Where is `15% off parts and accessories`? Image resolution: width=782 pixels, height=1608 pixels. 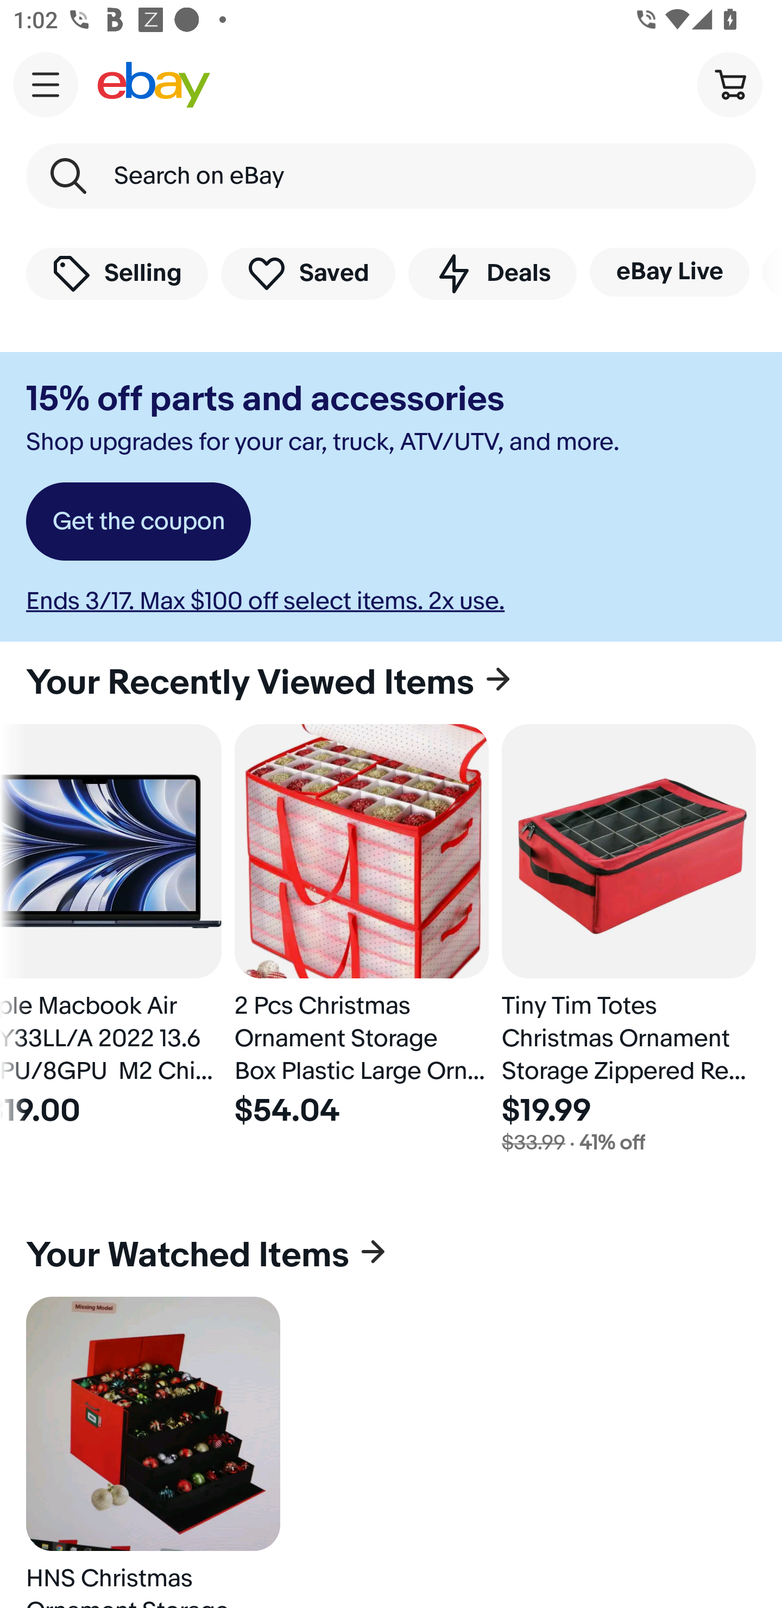 15% off parts and accessories is located at coordinates (265, 399).